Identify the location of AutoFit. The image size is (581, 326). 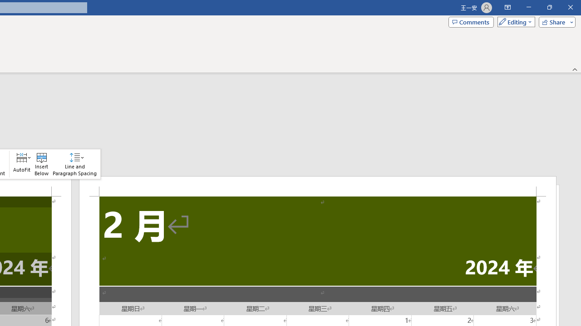
(22, 164).